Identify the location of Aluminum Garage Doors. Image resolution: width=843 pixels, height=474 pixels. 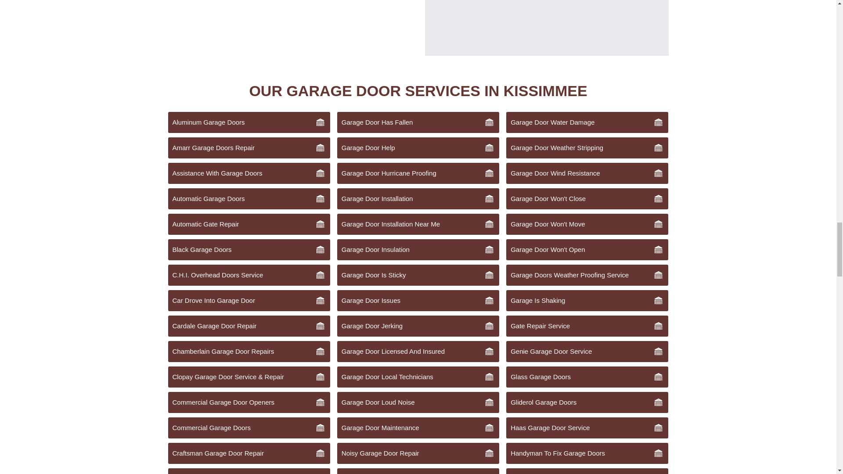
(249, 122).